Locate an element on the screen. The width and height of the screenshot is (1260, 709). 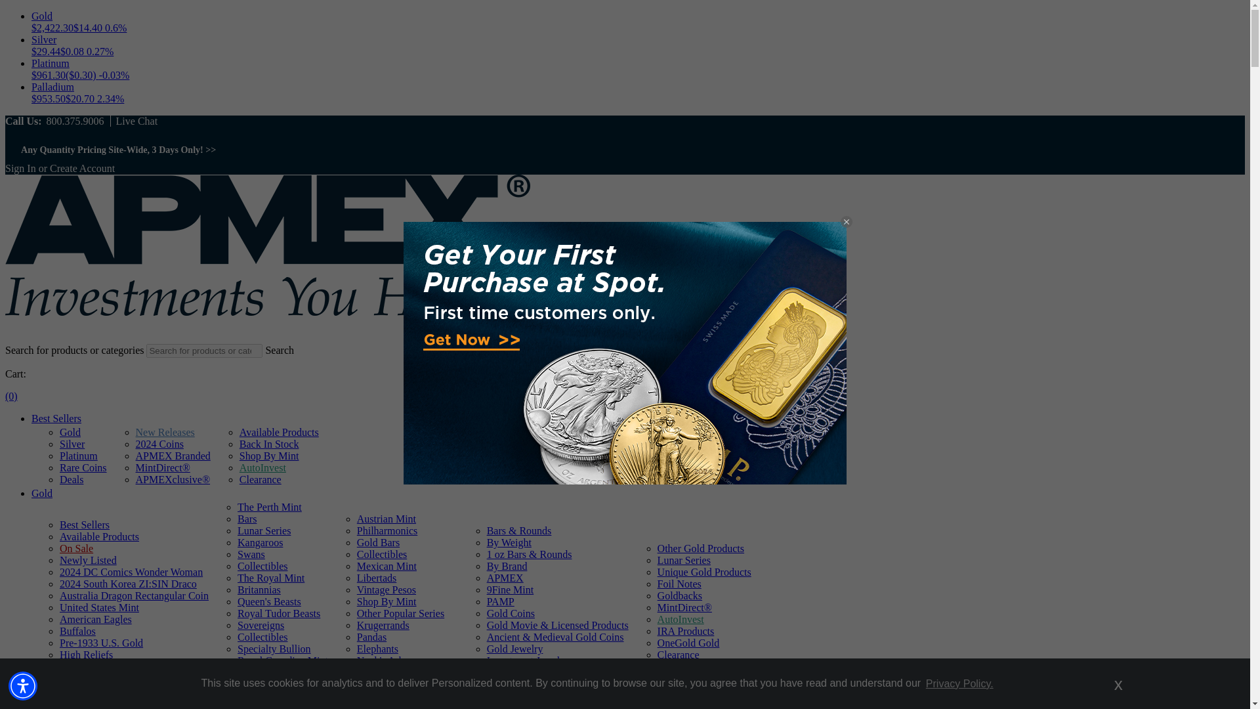
Shop By Mint is located at coordinates (269, 456).